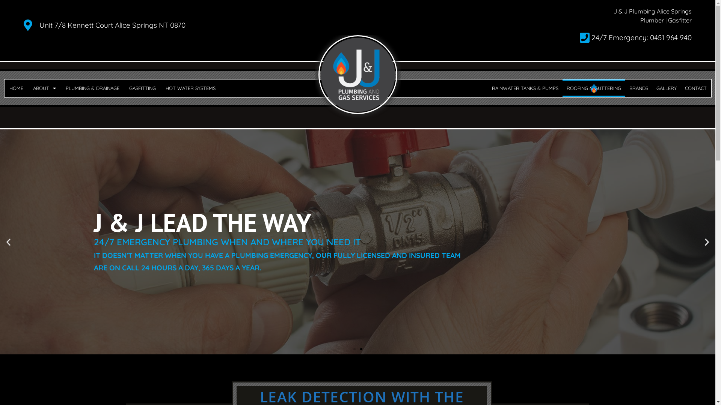 Image resolution: width=721 pixels, height=405 pixels. I want to click on CONTACT, so click(696, 88).